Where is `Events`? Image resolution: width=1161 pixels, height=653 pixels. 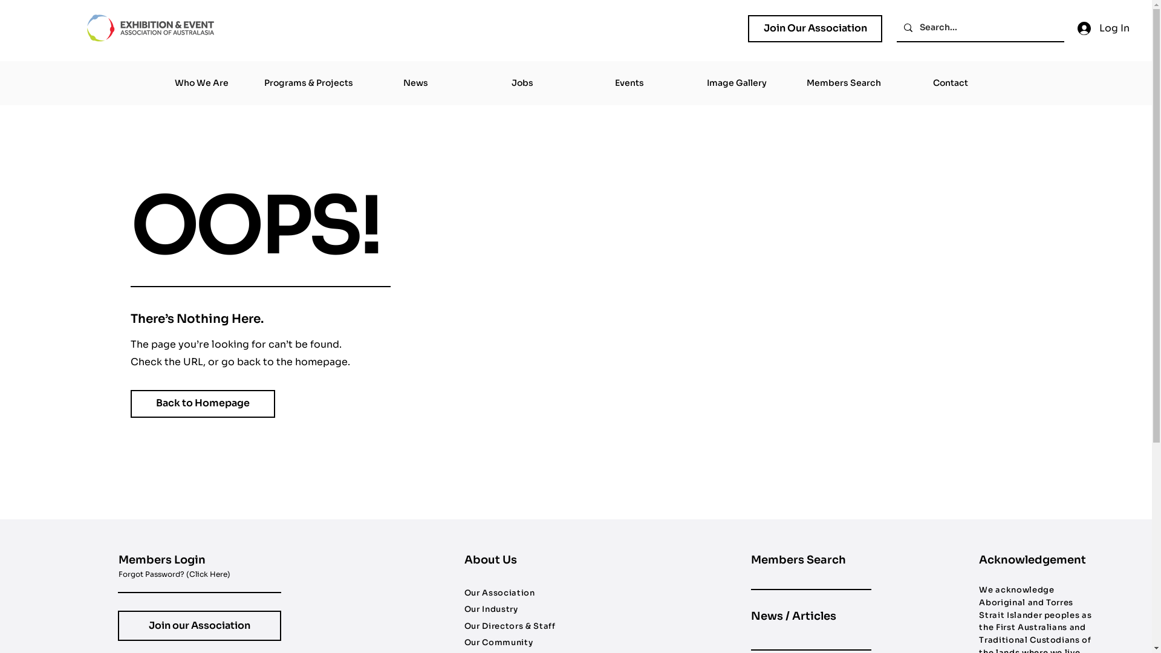
Events is located at coordinates (629, 83).